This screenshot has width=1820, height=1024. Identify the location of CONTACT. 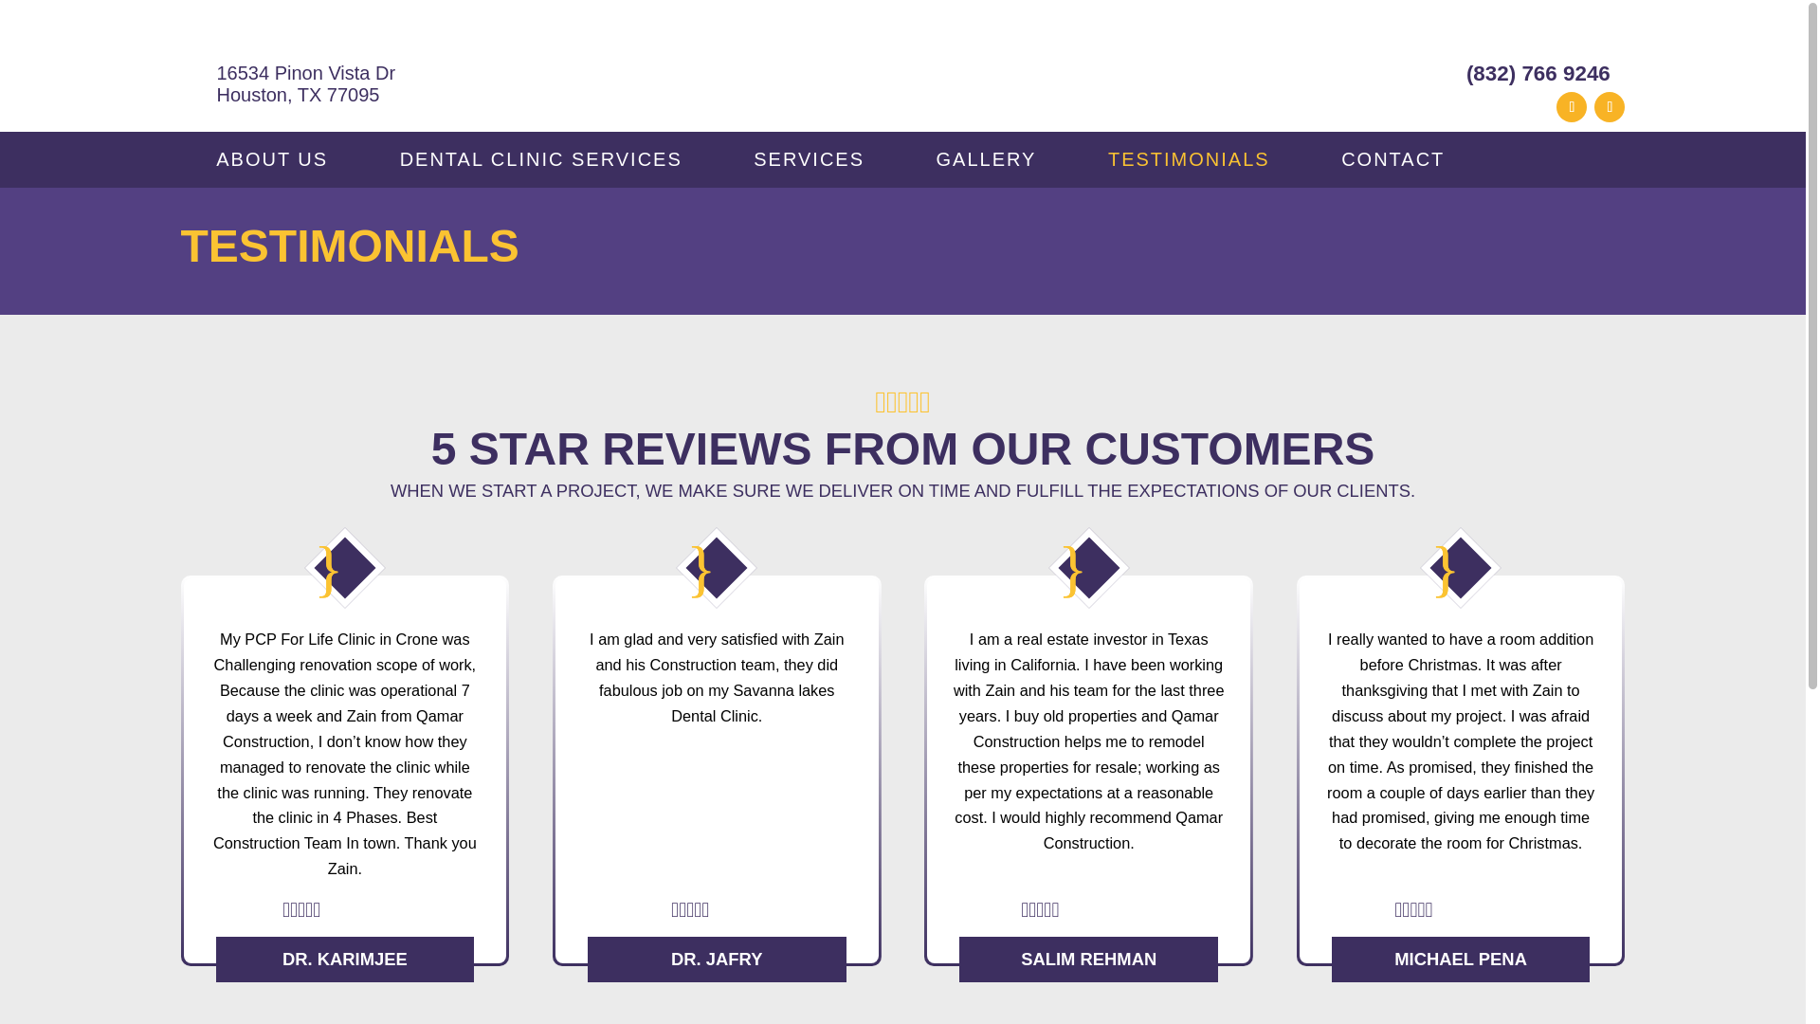
(1393, 159).